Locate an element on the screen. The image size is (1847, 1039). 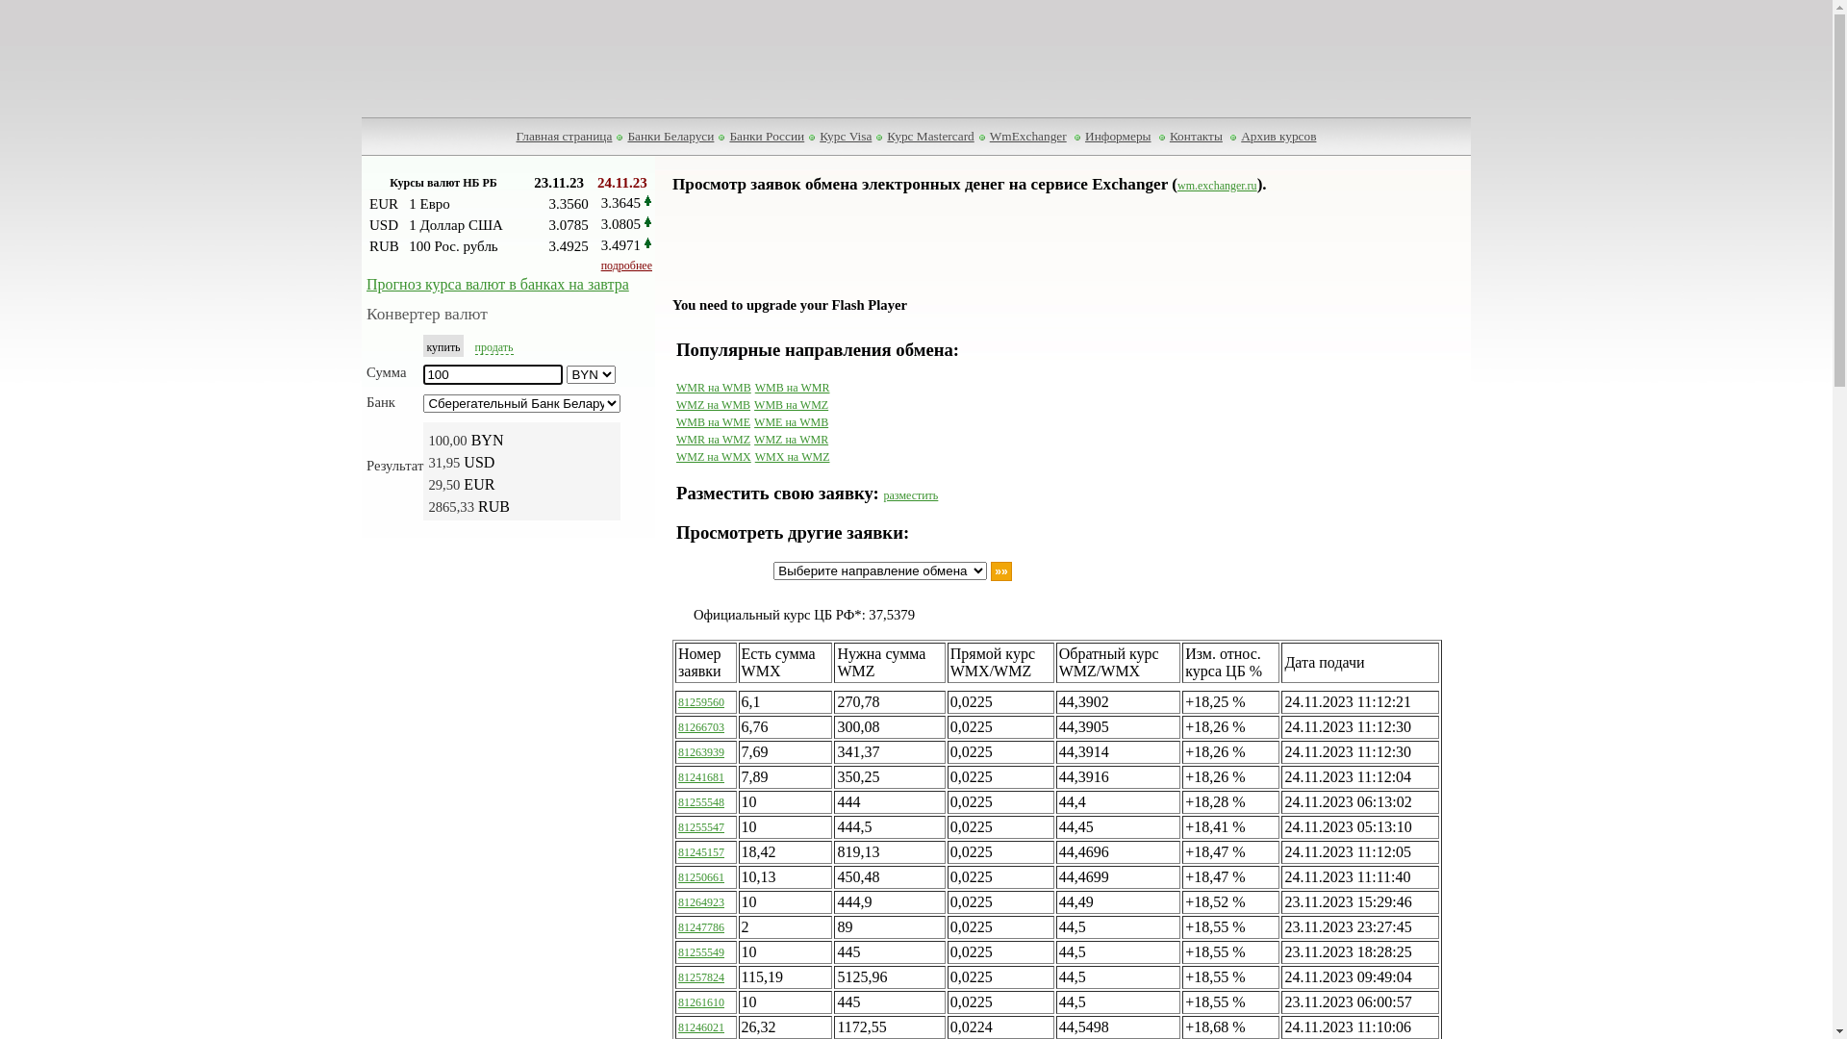
81264923 is located at coordinates (701, 902).